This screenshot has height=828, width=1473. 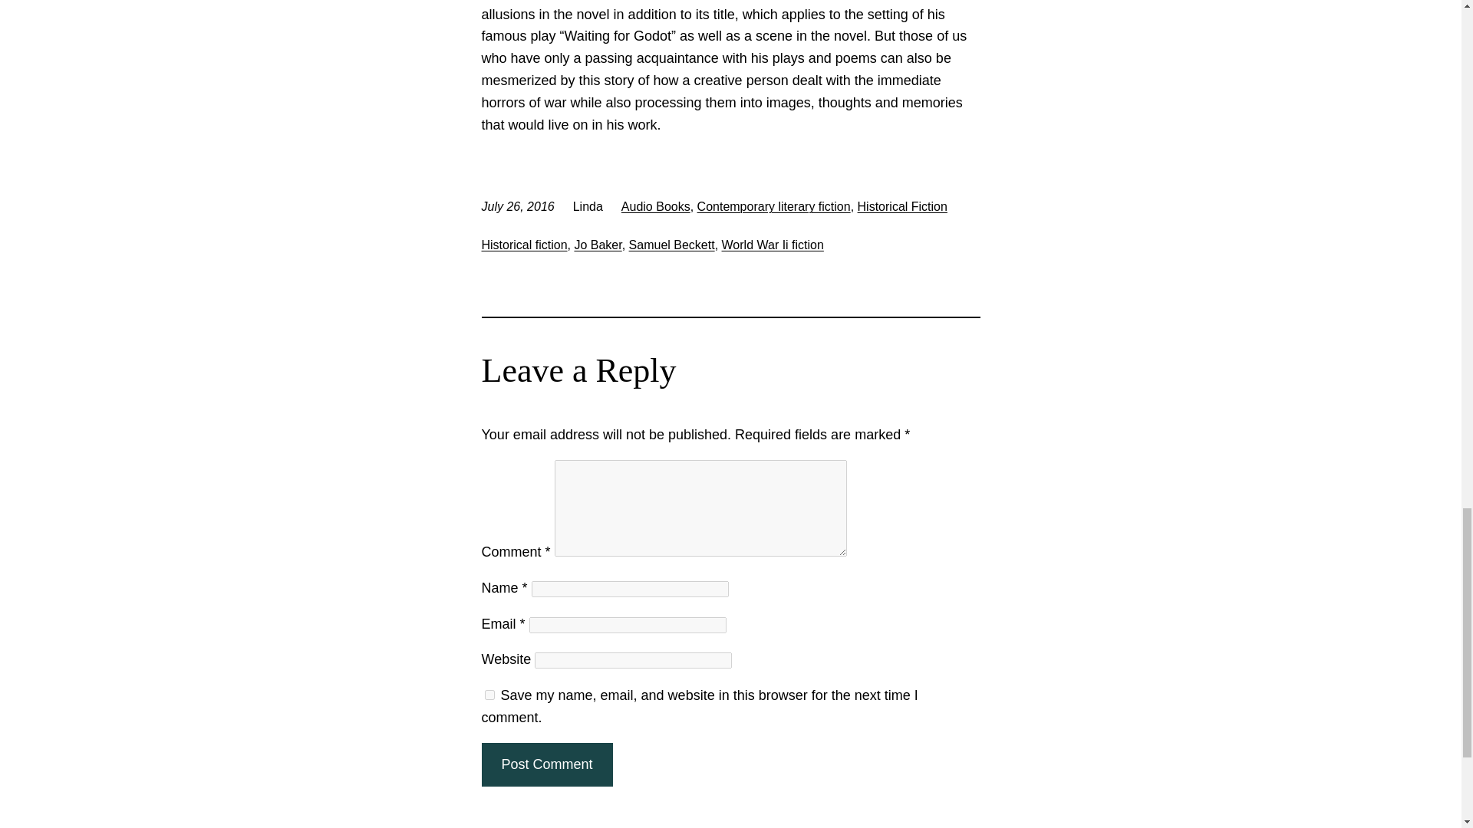 I want to click on Audio Books, so click(x=656, y=206).